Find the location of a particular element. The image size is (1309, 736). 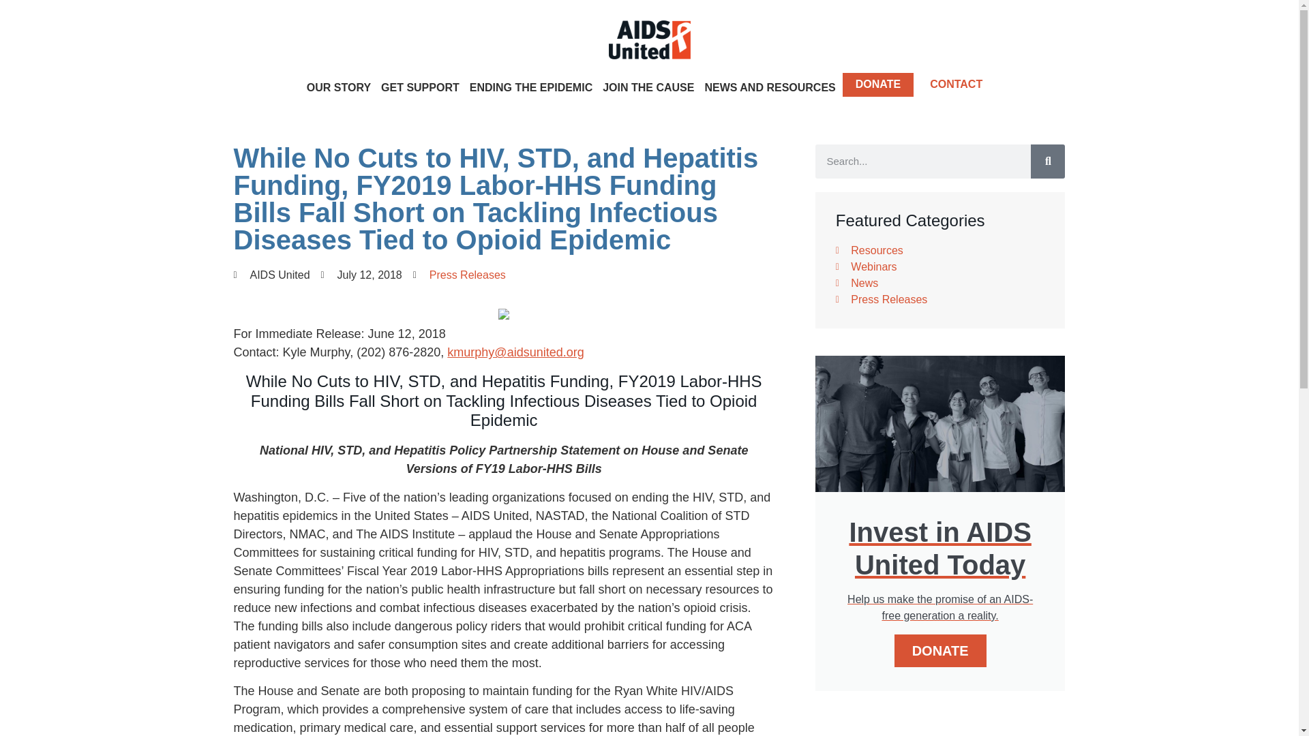

JOIN THE CAUSE is located at coordinates (648, 87).